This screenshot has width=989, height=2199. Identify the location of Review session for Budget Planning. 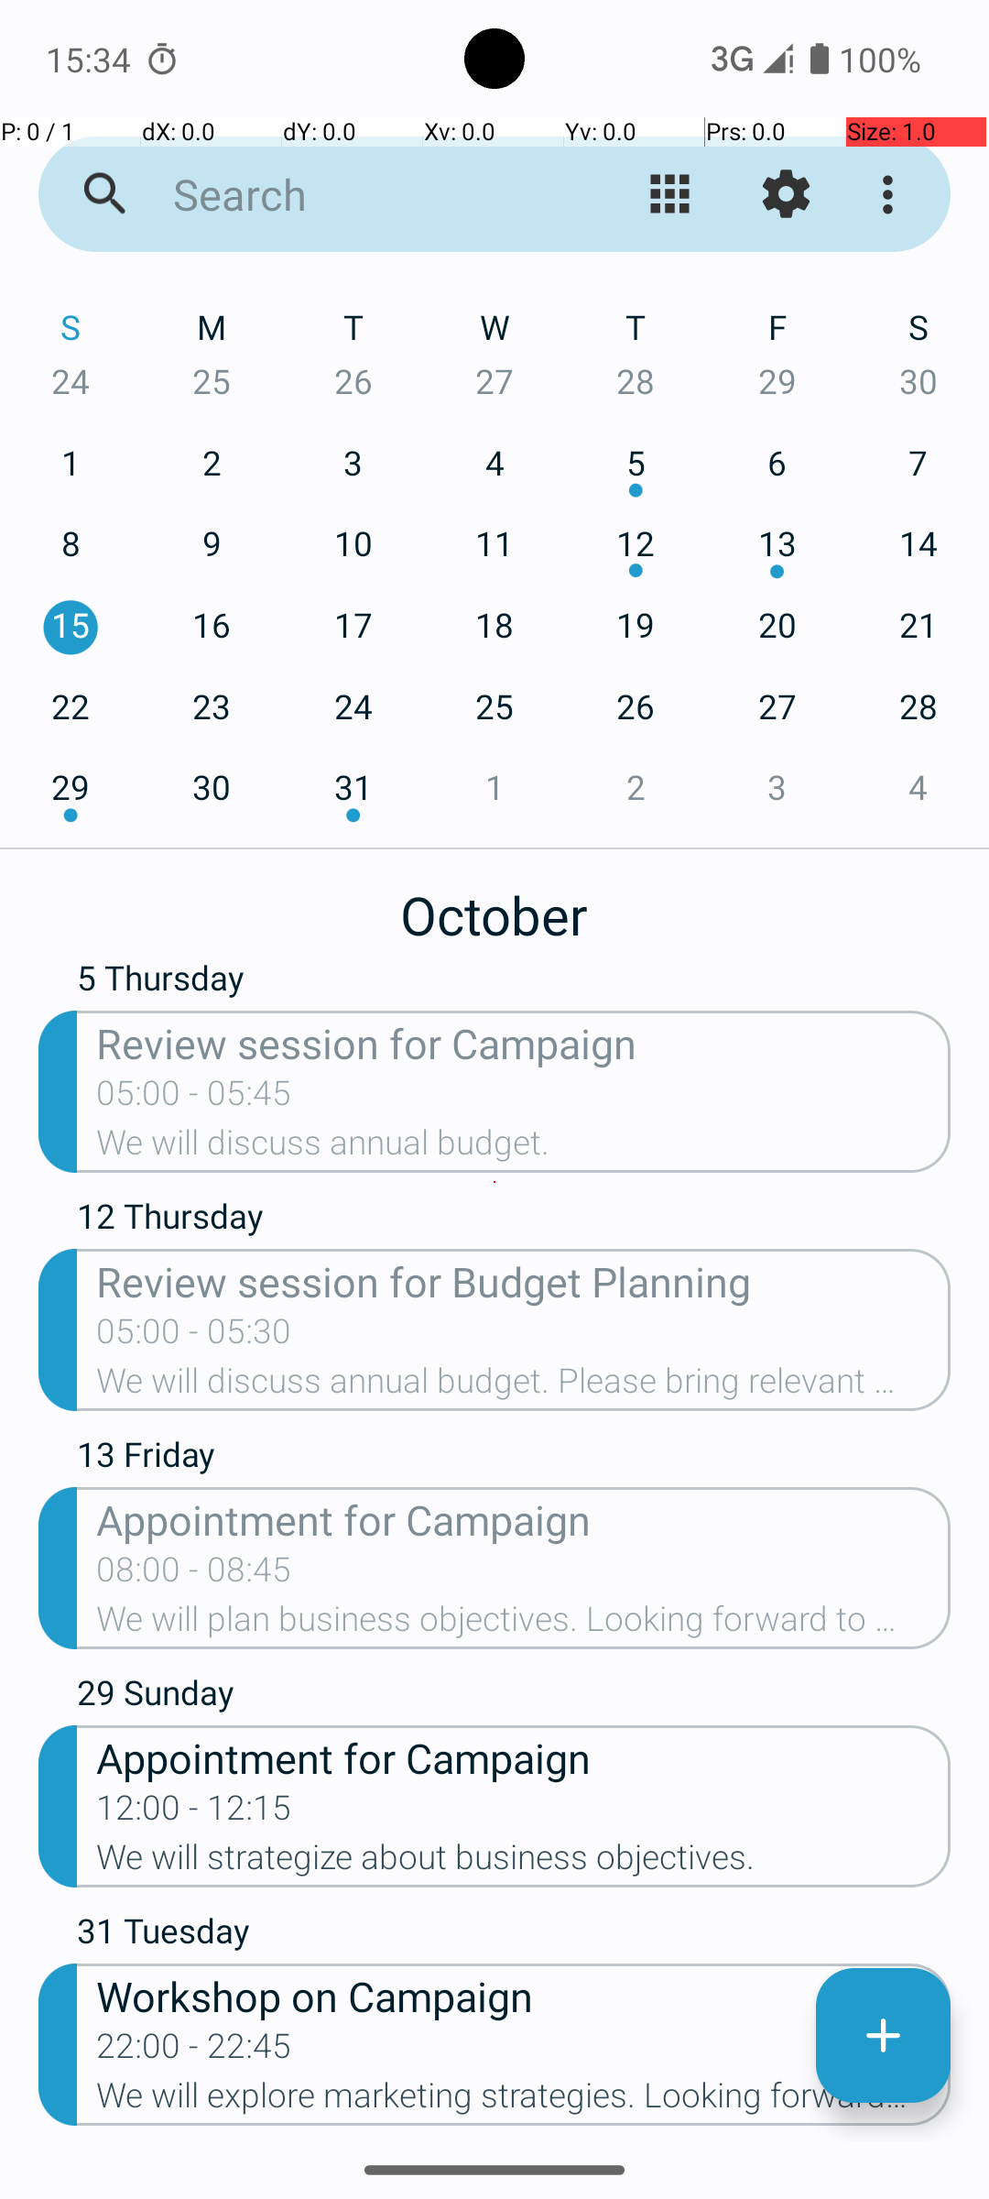
(524, 1281).